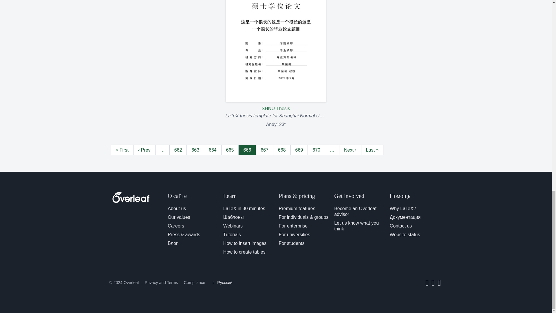  What do you see at coordinates (265, 150) in the screenshot?
I see `667` at bounding box center [265, 150].